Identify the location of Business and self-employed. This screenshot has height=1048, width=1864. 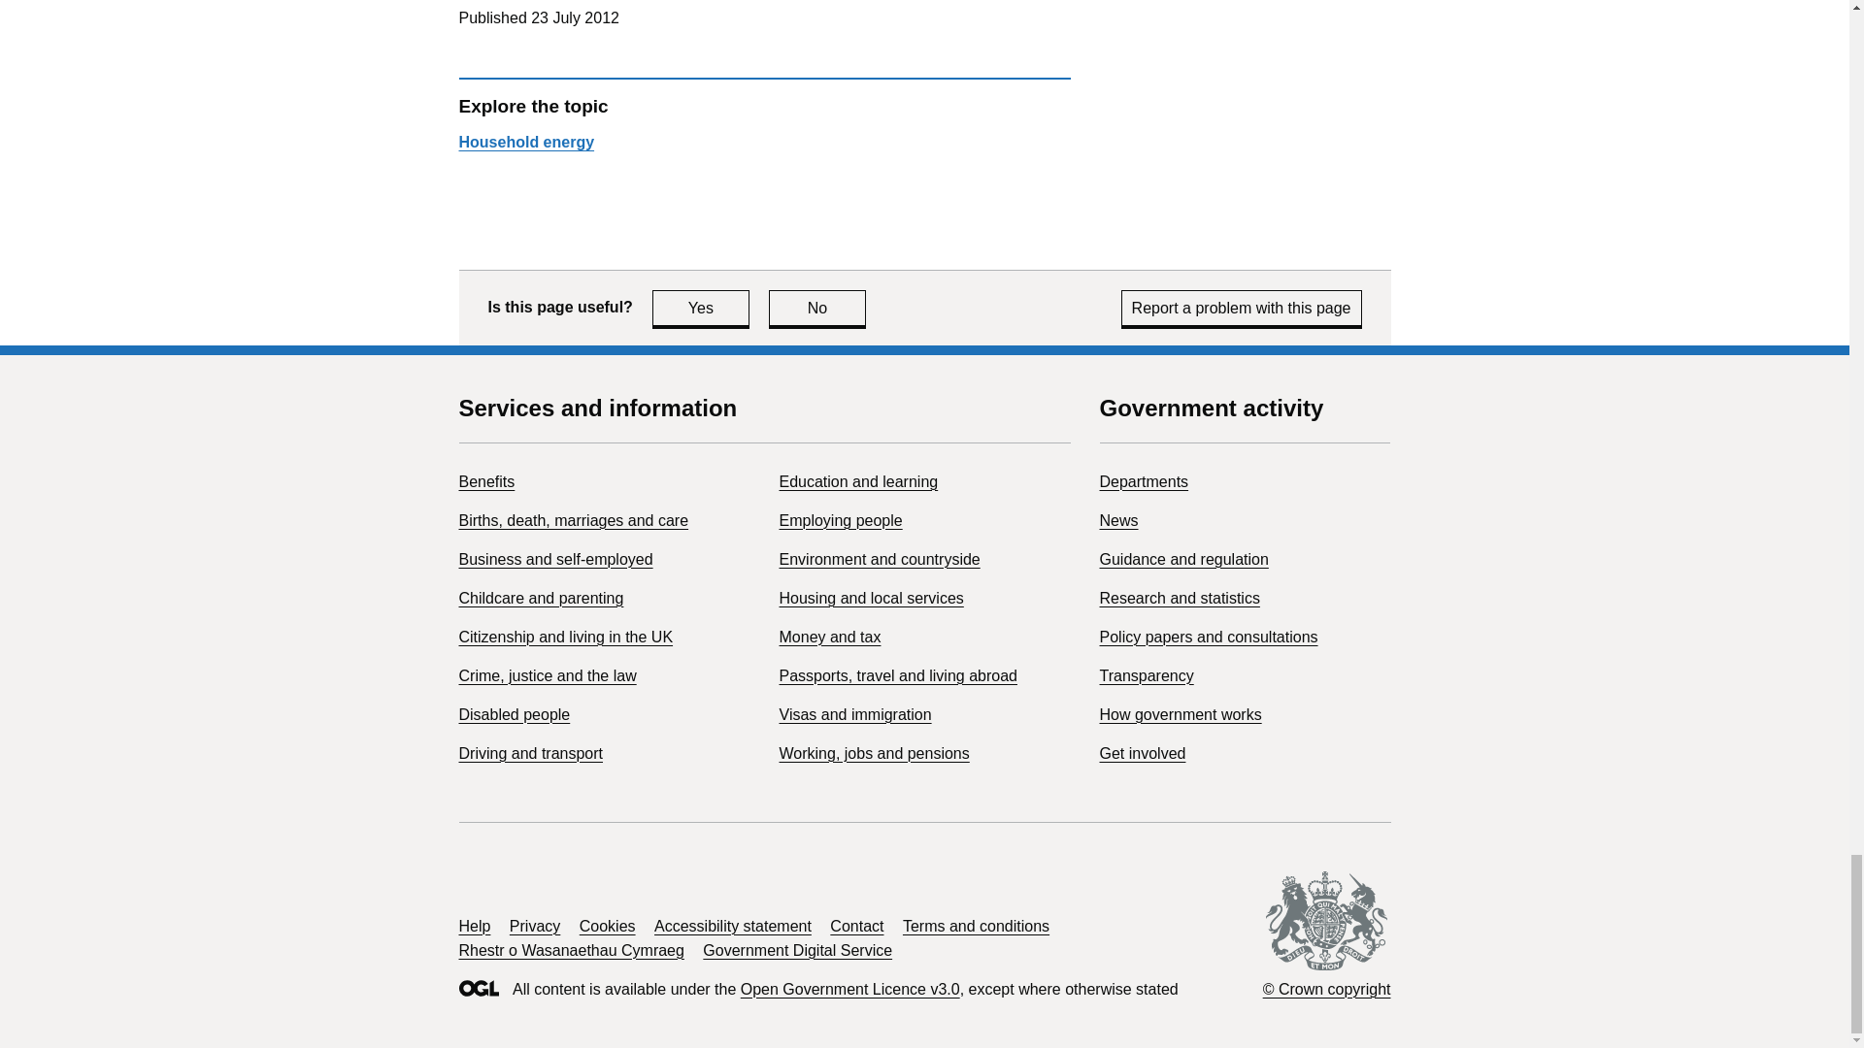
(565, 637).